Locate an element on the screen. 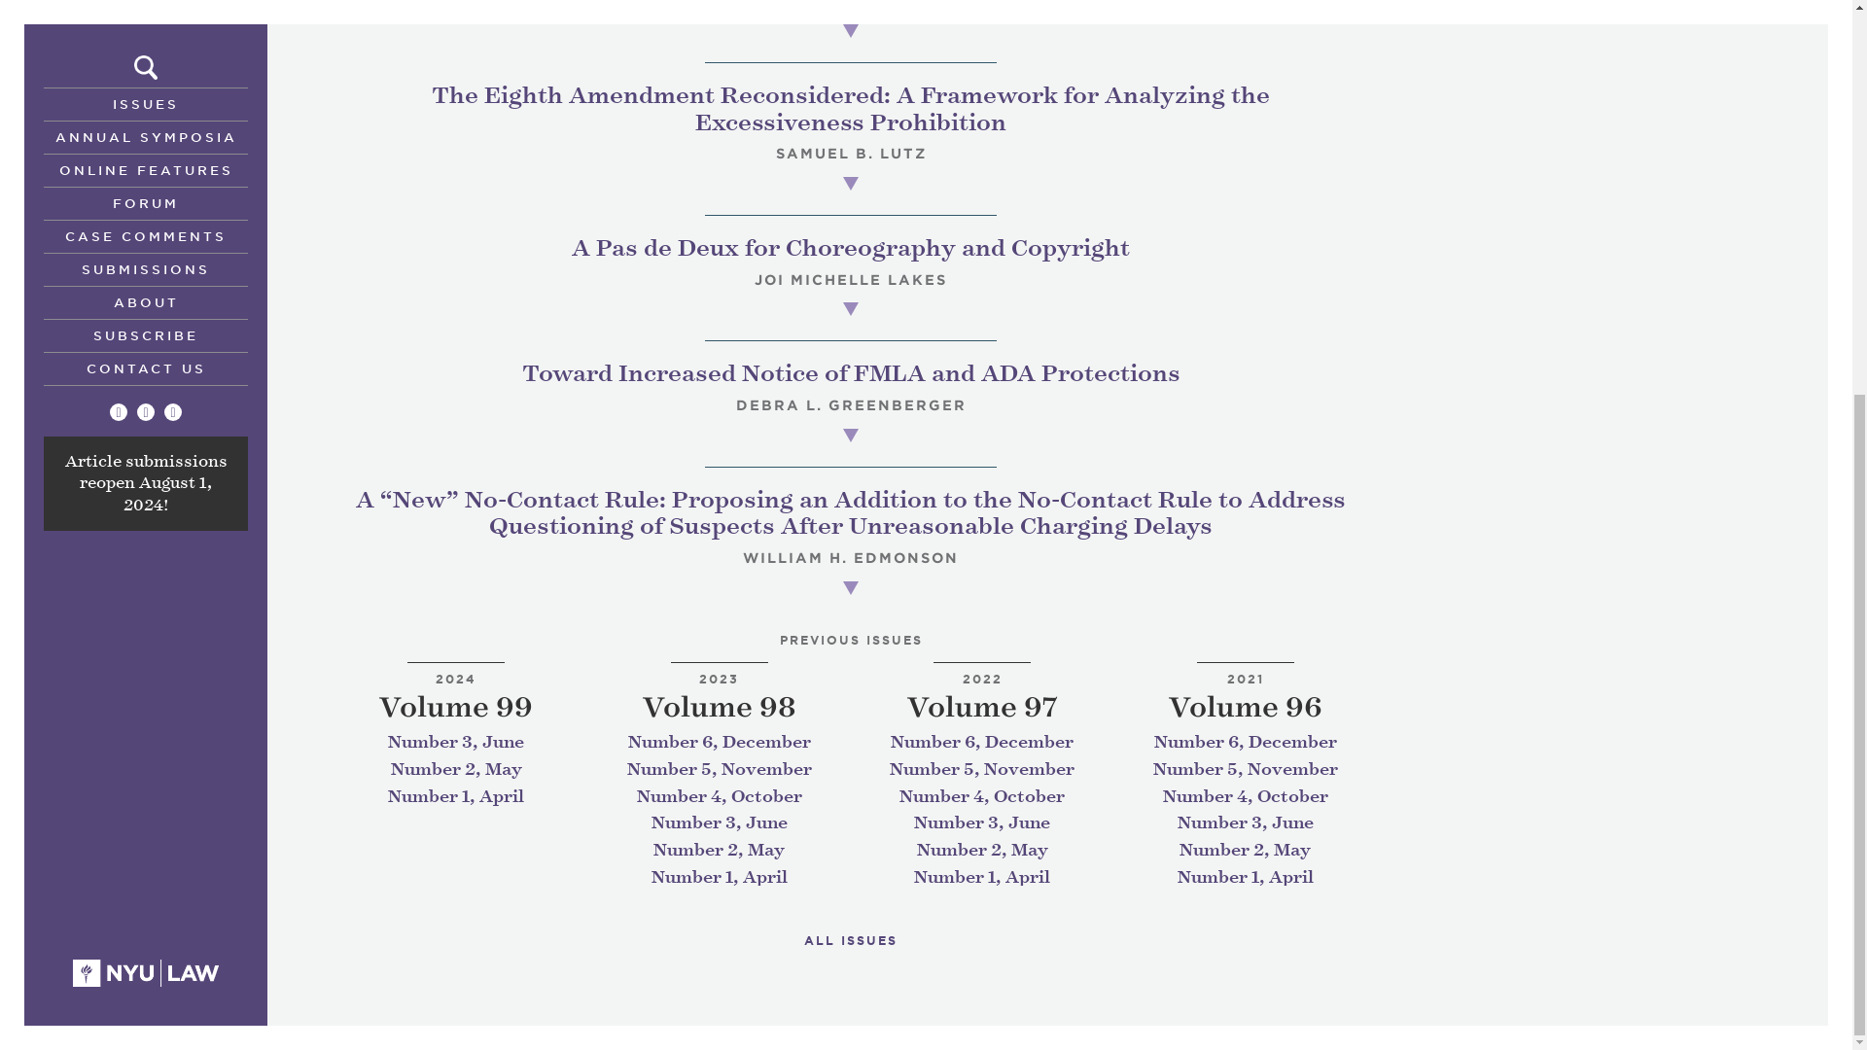 The height and width of the screenshot is (1050, 1867). DEBRA L. GREENBERGER is located at coordinates (850, 405).